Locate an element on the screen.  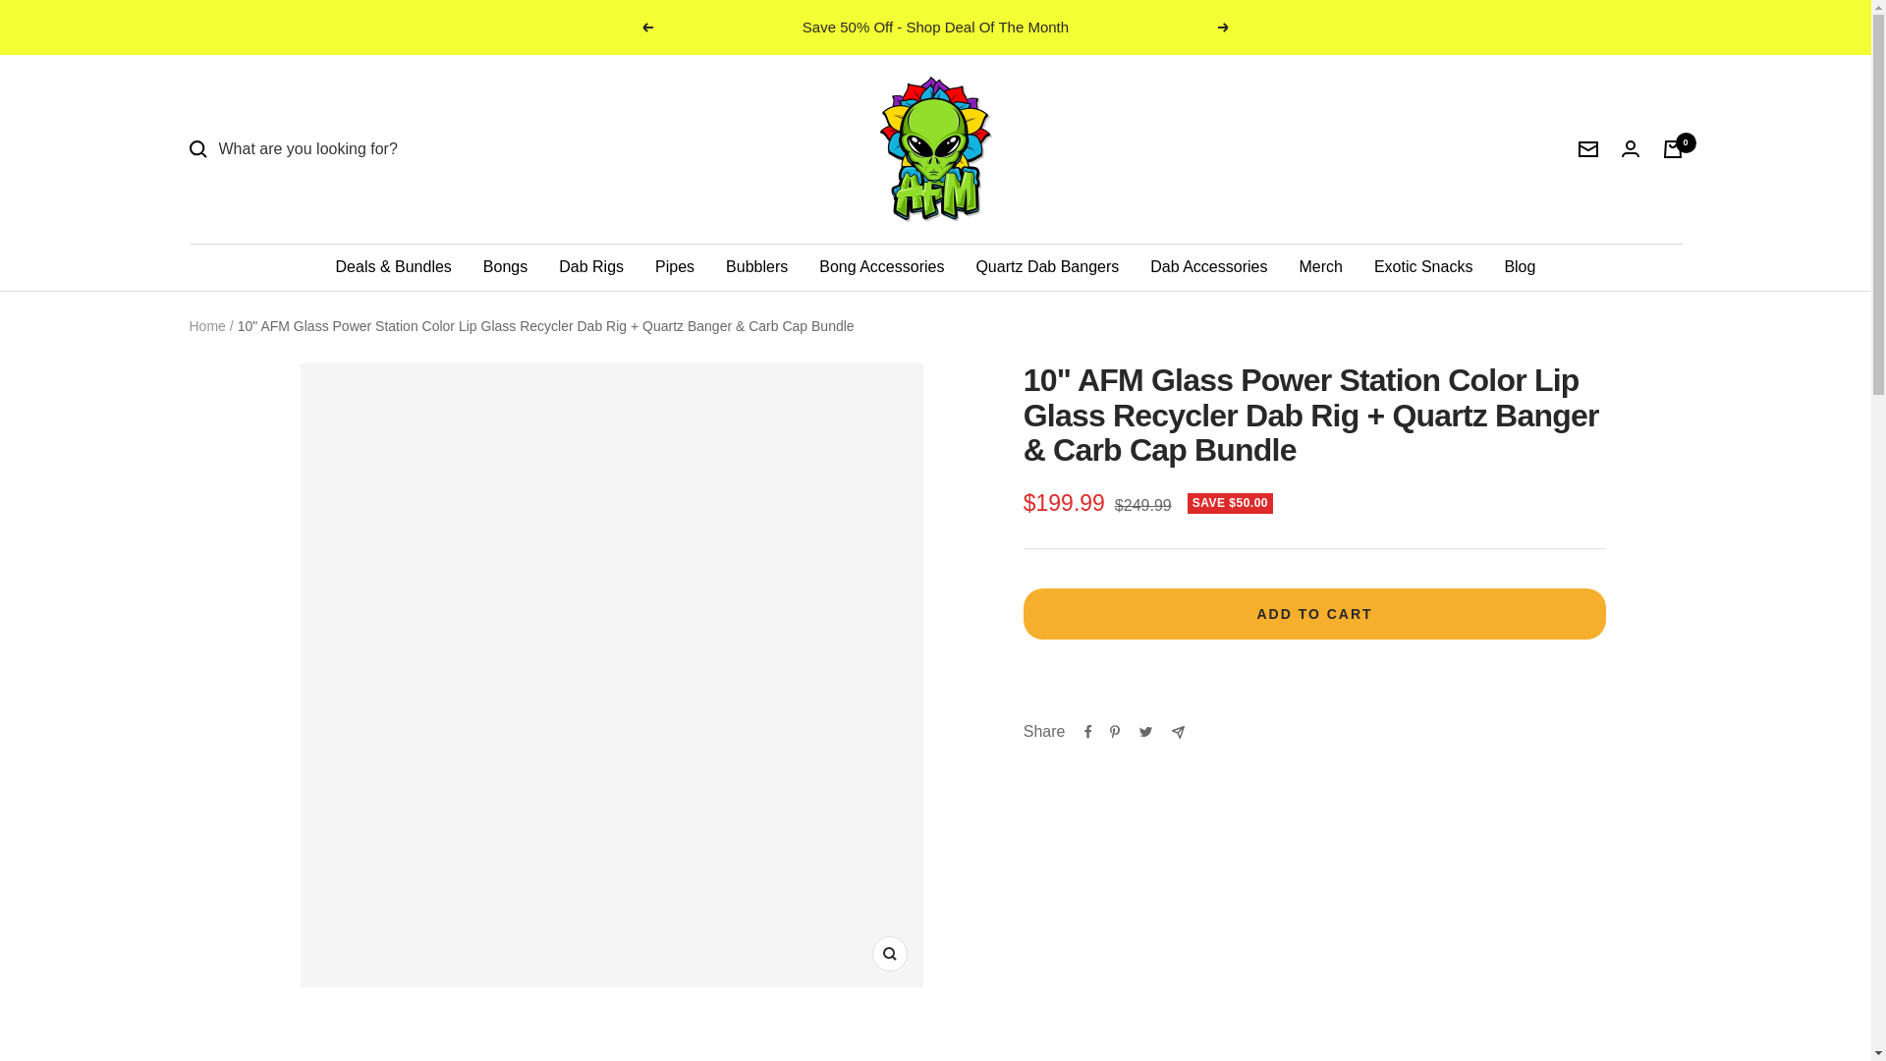
Pipes is located at coordinates (674, 267).